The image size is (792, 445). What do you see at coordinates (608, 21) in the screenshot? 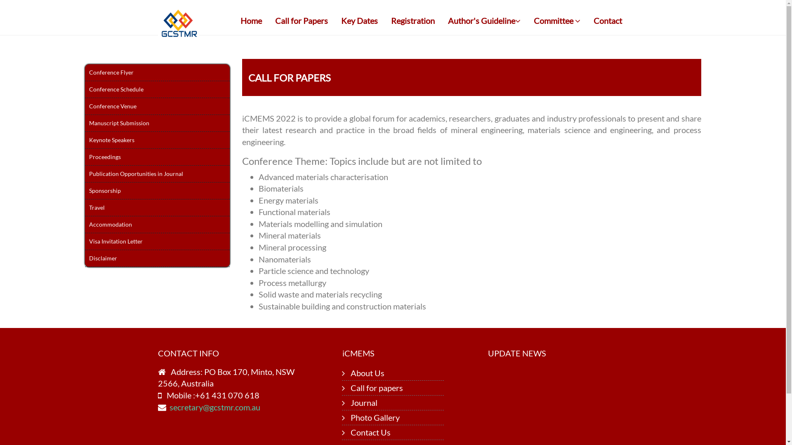
I see `Contact` at bounding box center [608, 21].